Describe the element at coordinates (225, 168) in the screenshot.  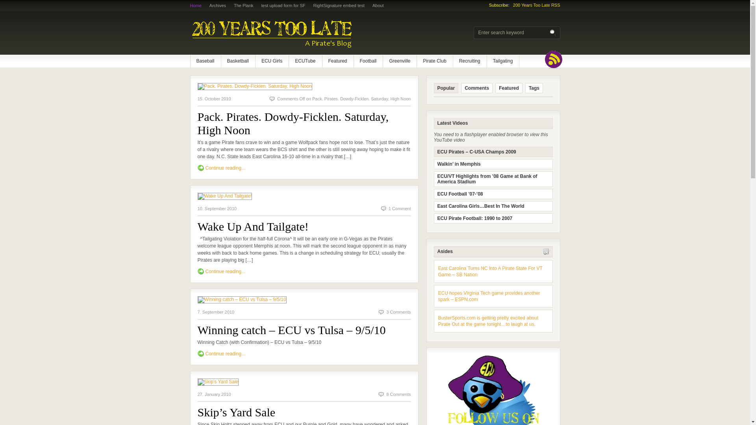
I see `Continue reading...` at that location.